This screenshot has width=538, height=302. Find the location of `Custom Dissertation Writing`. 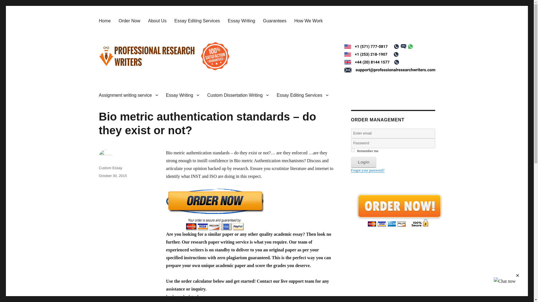

Custom Dissertation Writing is located at coordinates (238, 95).